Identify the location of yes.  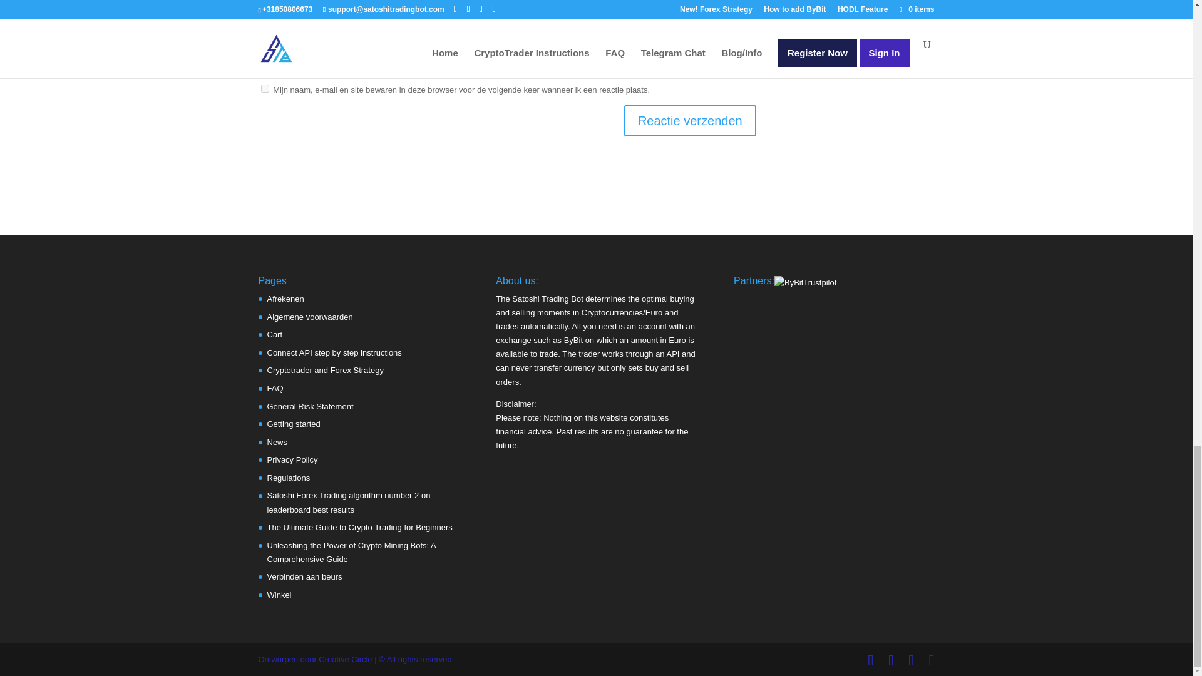
(264, 88).